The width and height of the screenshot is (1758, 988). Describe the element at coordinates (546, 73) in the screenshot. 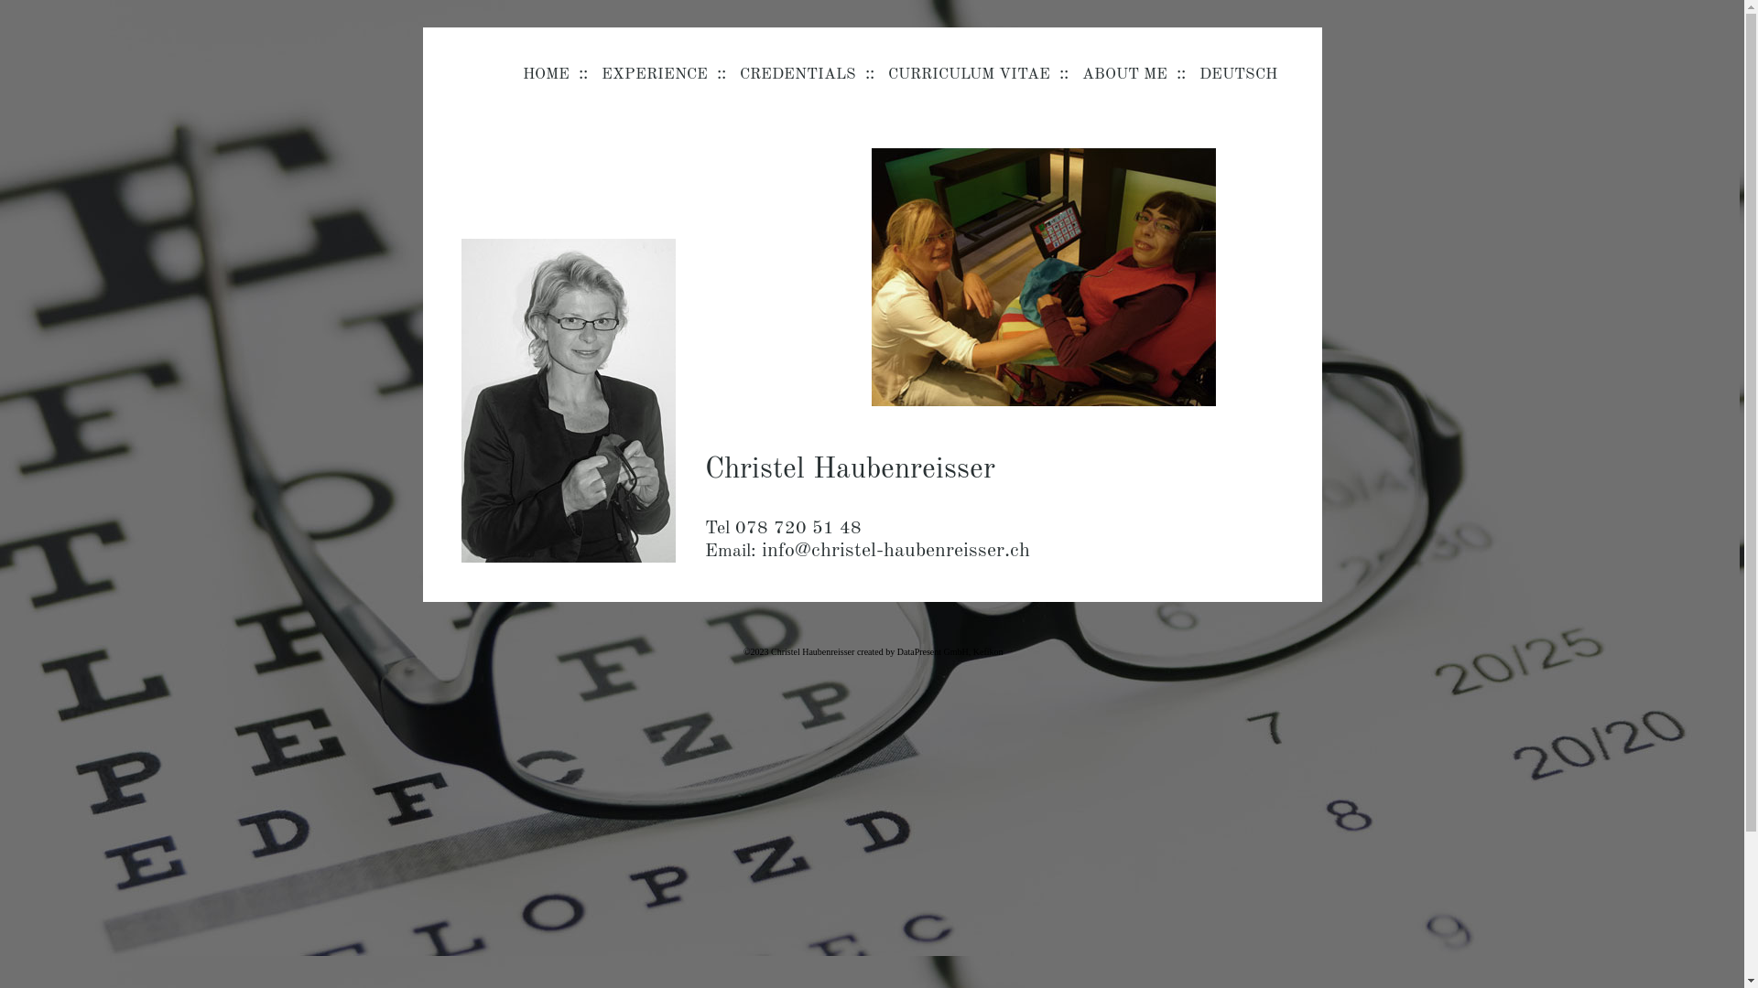

I see `HOME` at that location.